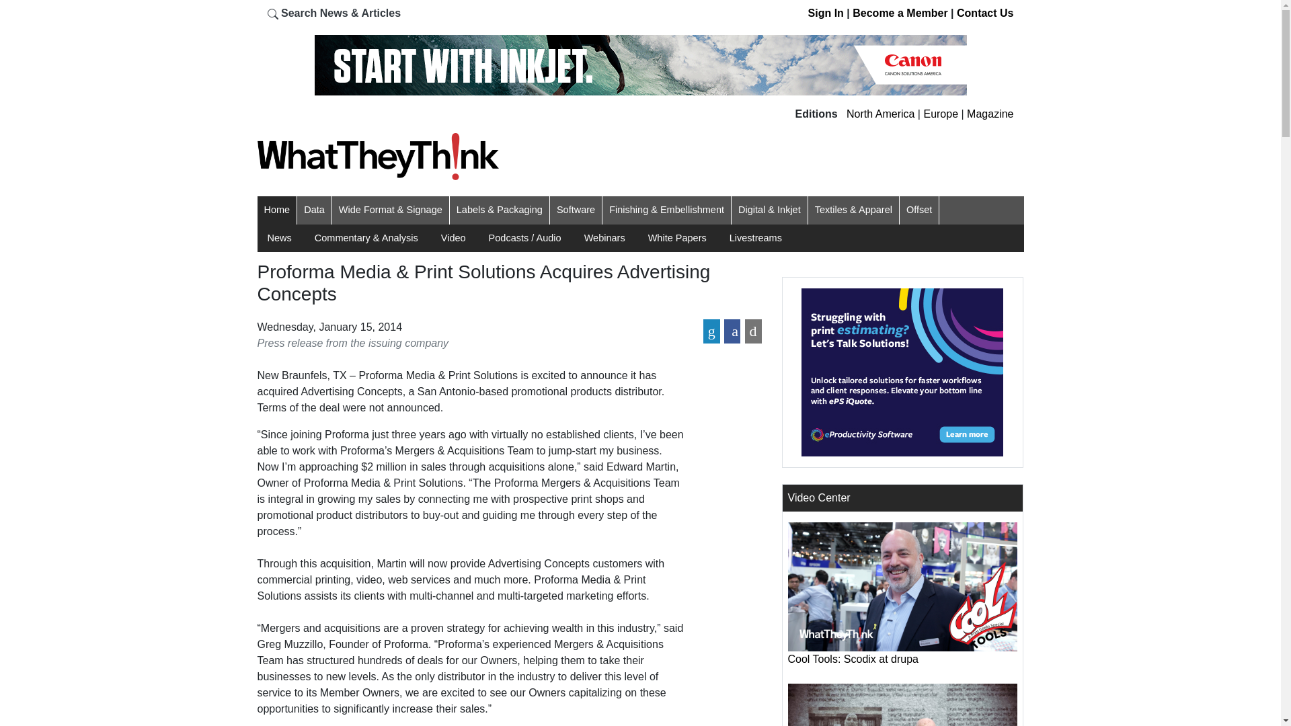 The width and height of the screenshot is (1291, 726). What do you see at coordinates (604, 237) in the screenshot?
I see `Webinars` at bounding box center [604, 237].